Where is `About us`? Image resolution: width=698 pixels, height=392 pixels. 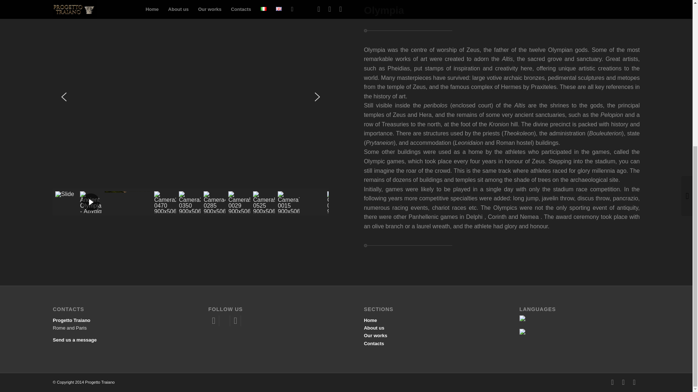
About us is located at coordinates (374, 328).